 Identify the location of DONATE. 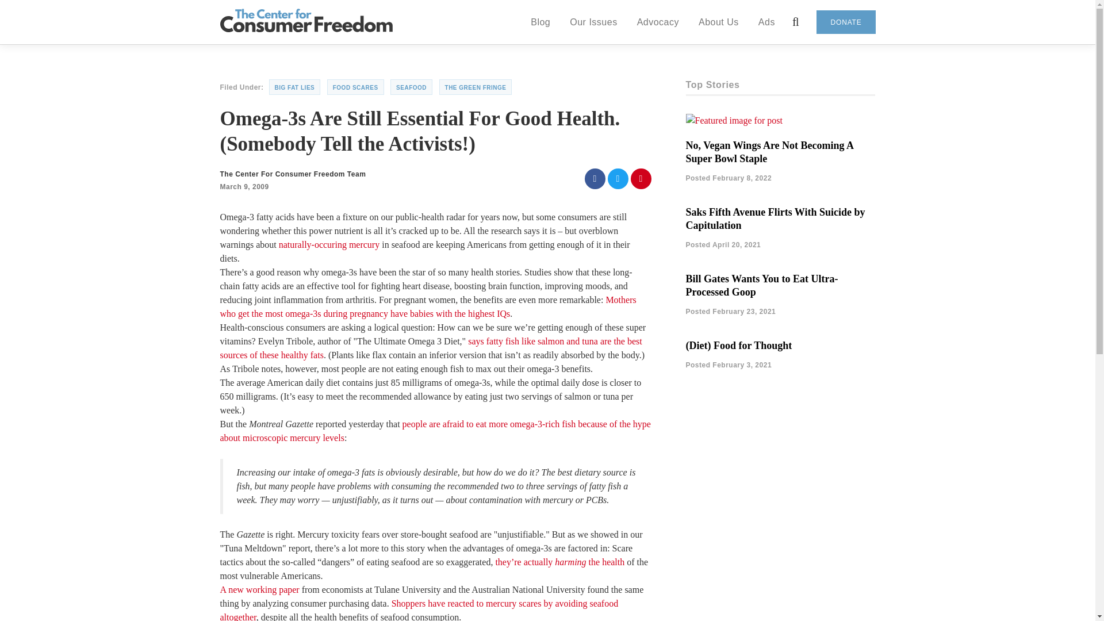
(846, 22).